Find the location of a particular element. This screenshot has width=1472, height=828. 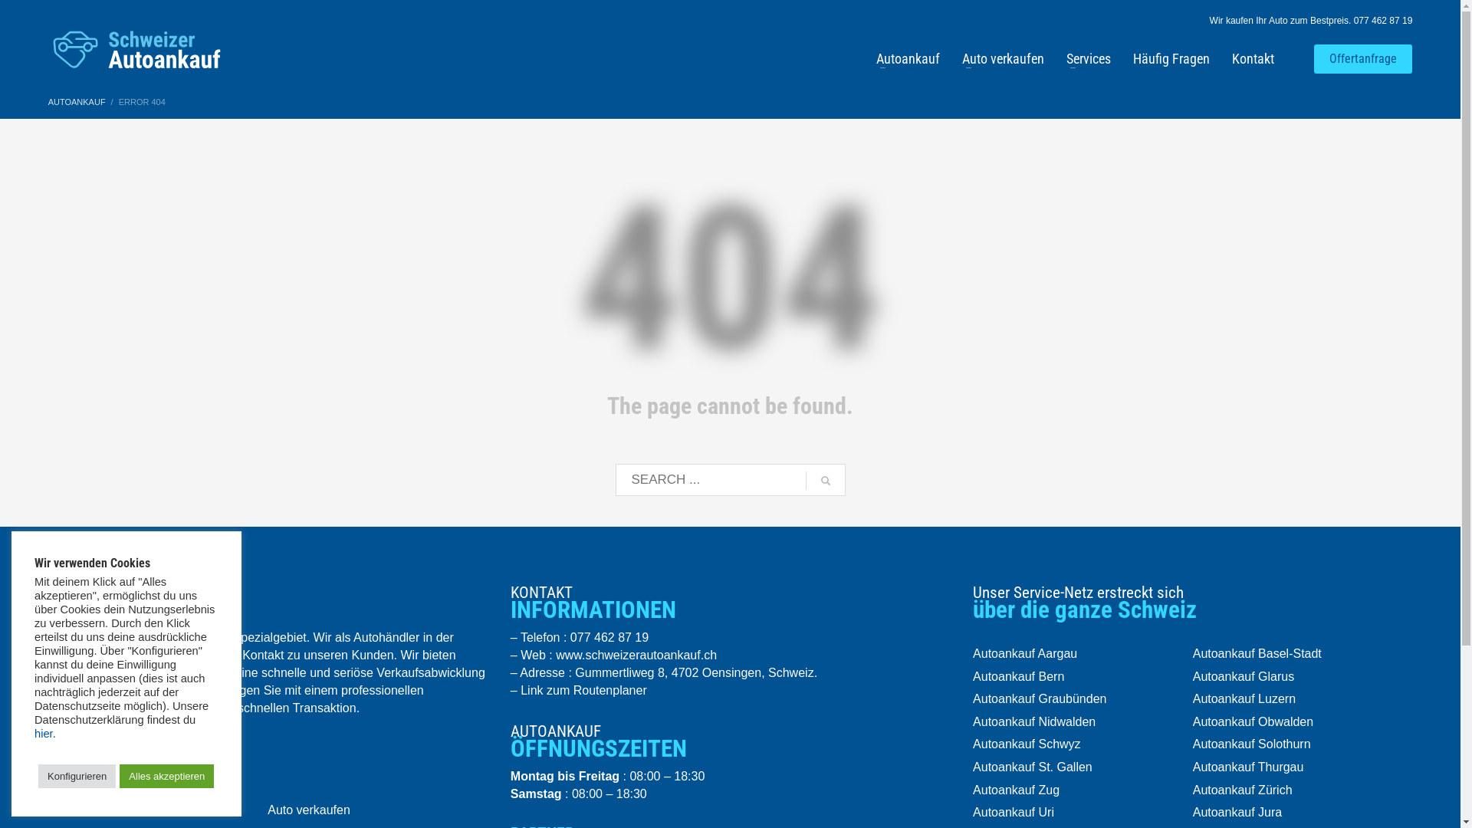

Autoankauf is located at coordinates (908, 59).